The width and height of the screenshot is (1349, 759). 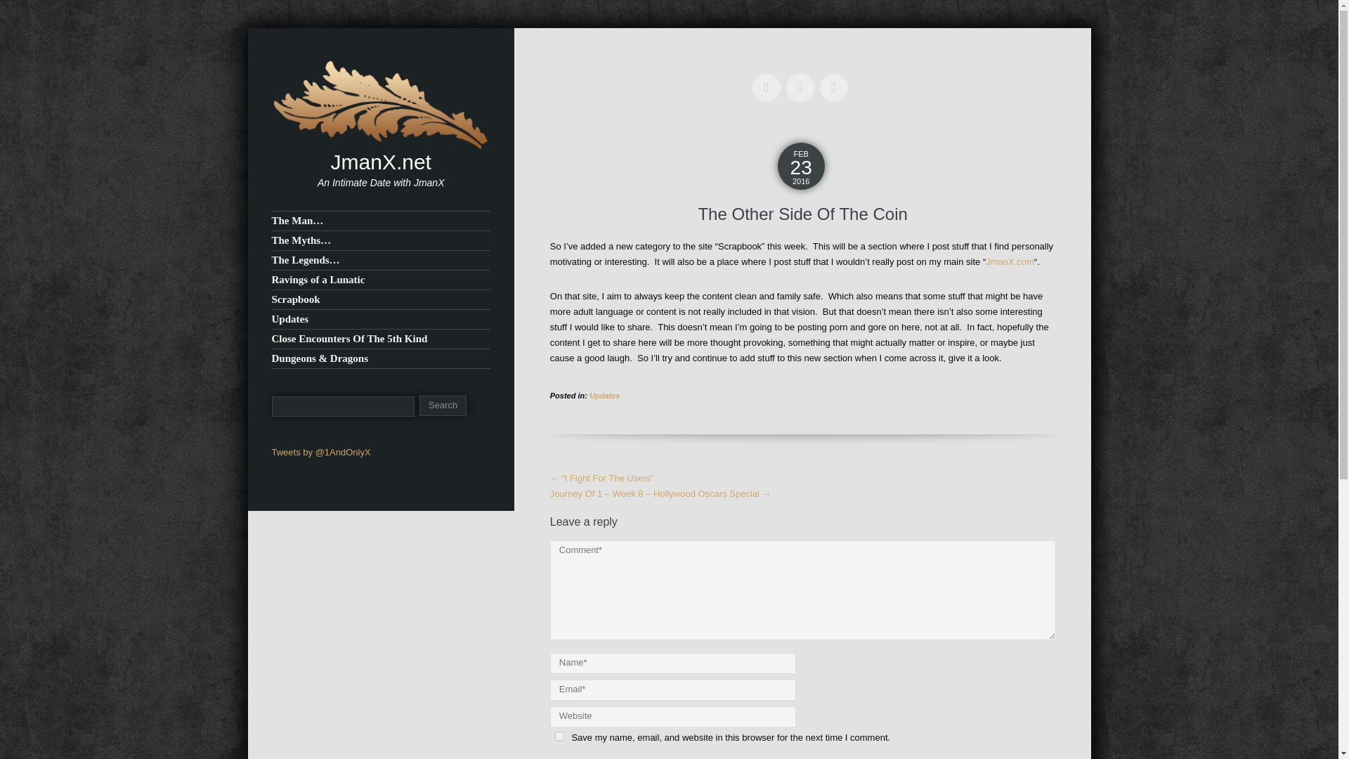 I want to click on yes, so click(x=559, y=735).